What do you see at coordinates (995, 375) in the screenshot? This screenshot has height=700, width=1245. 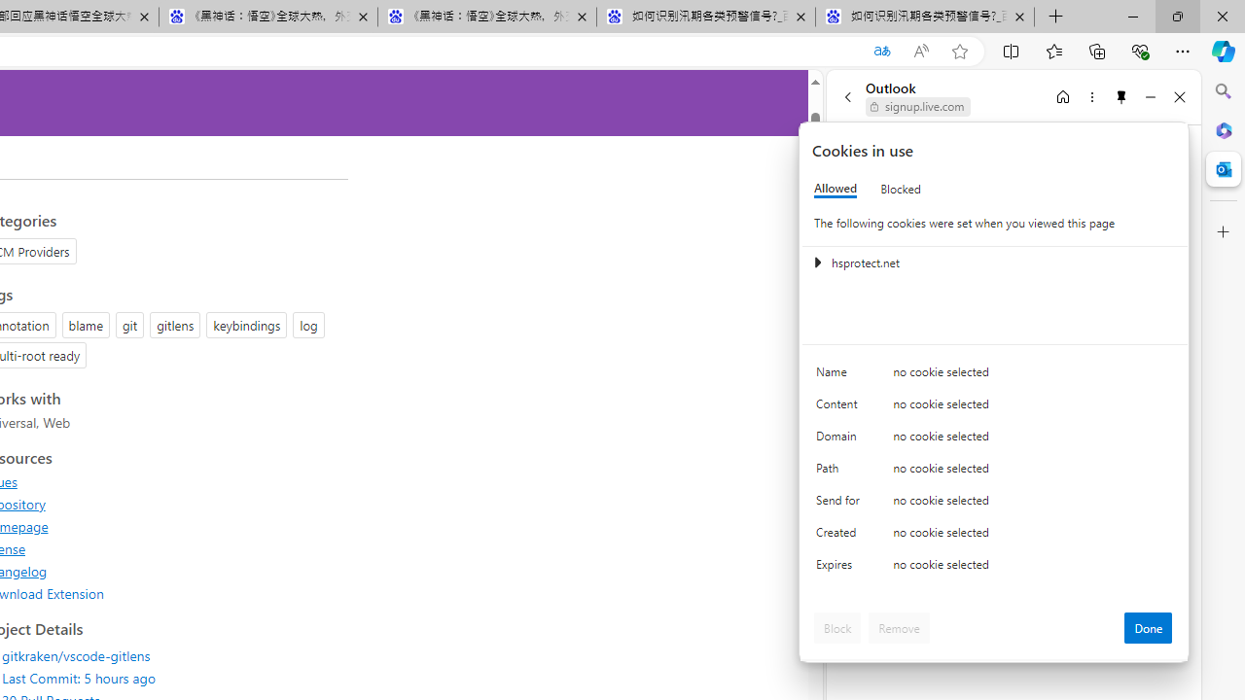 I see `Class: c0153 c0157 c0154` at bounding box center [995, 375].